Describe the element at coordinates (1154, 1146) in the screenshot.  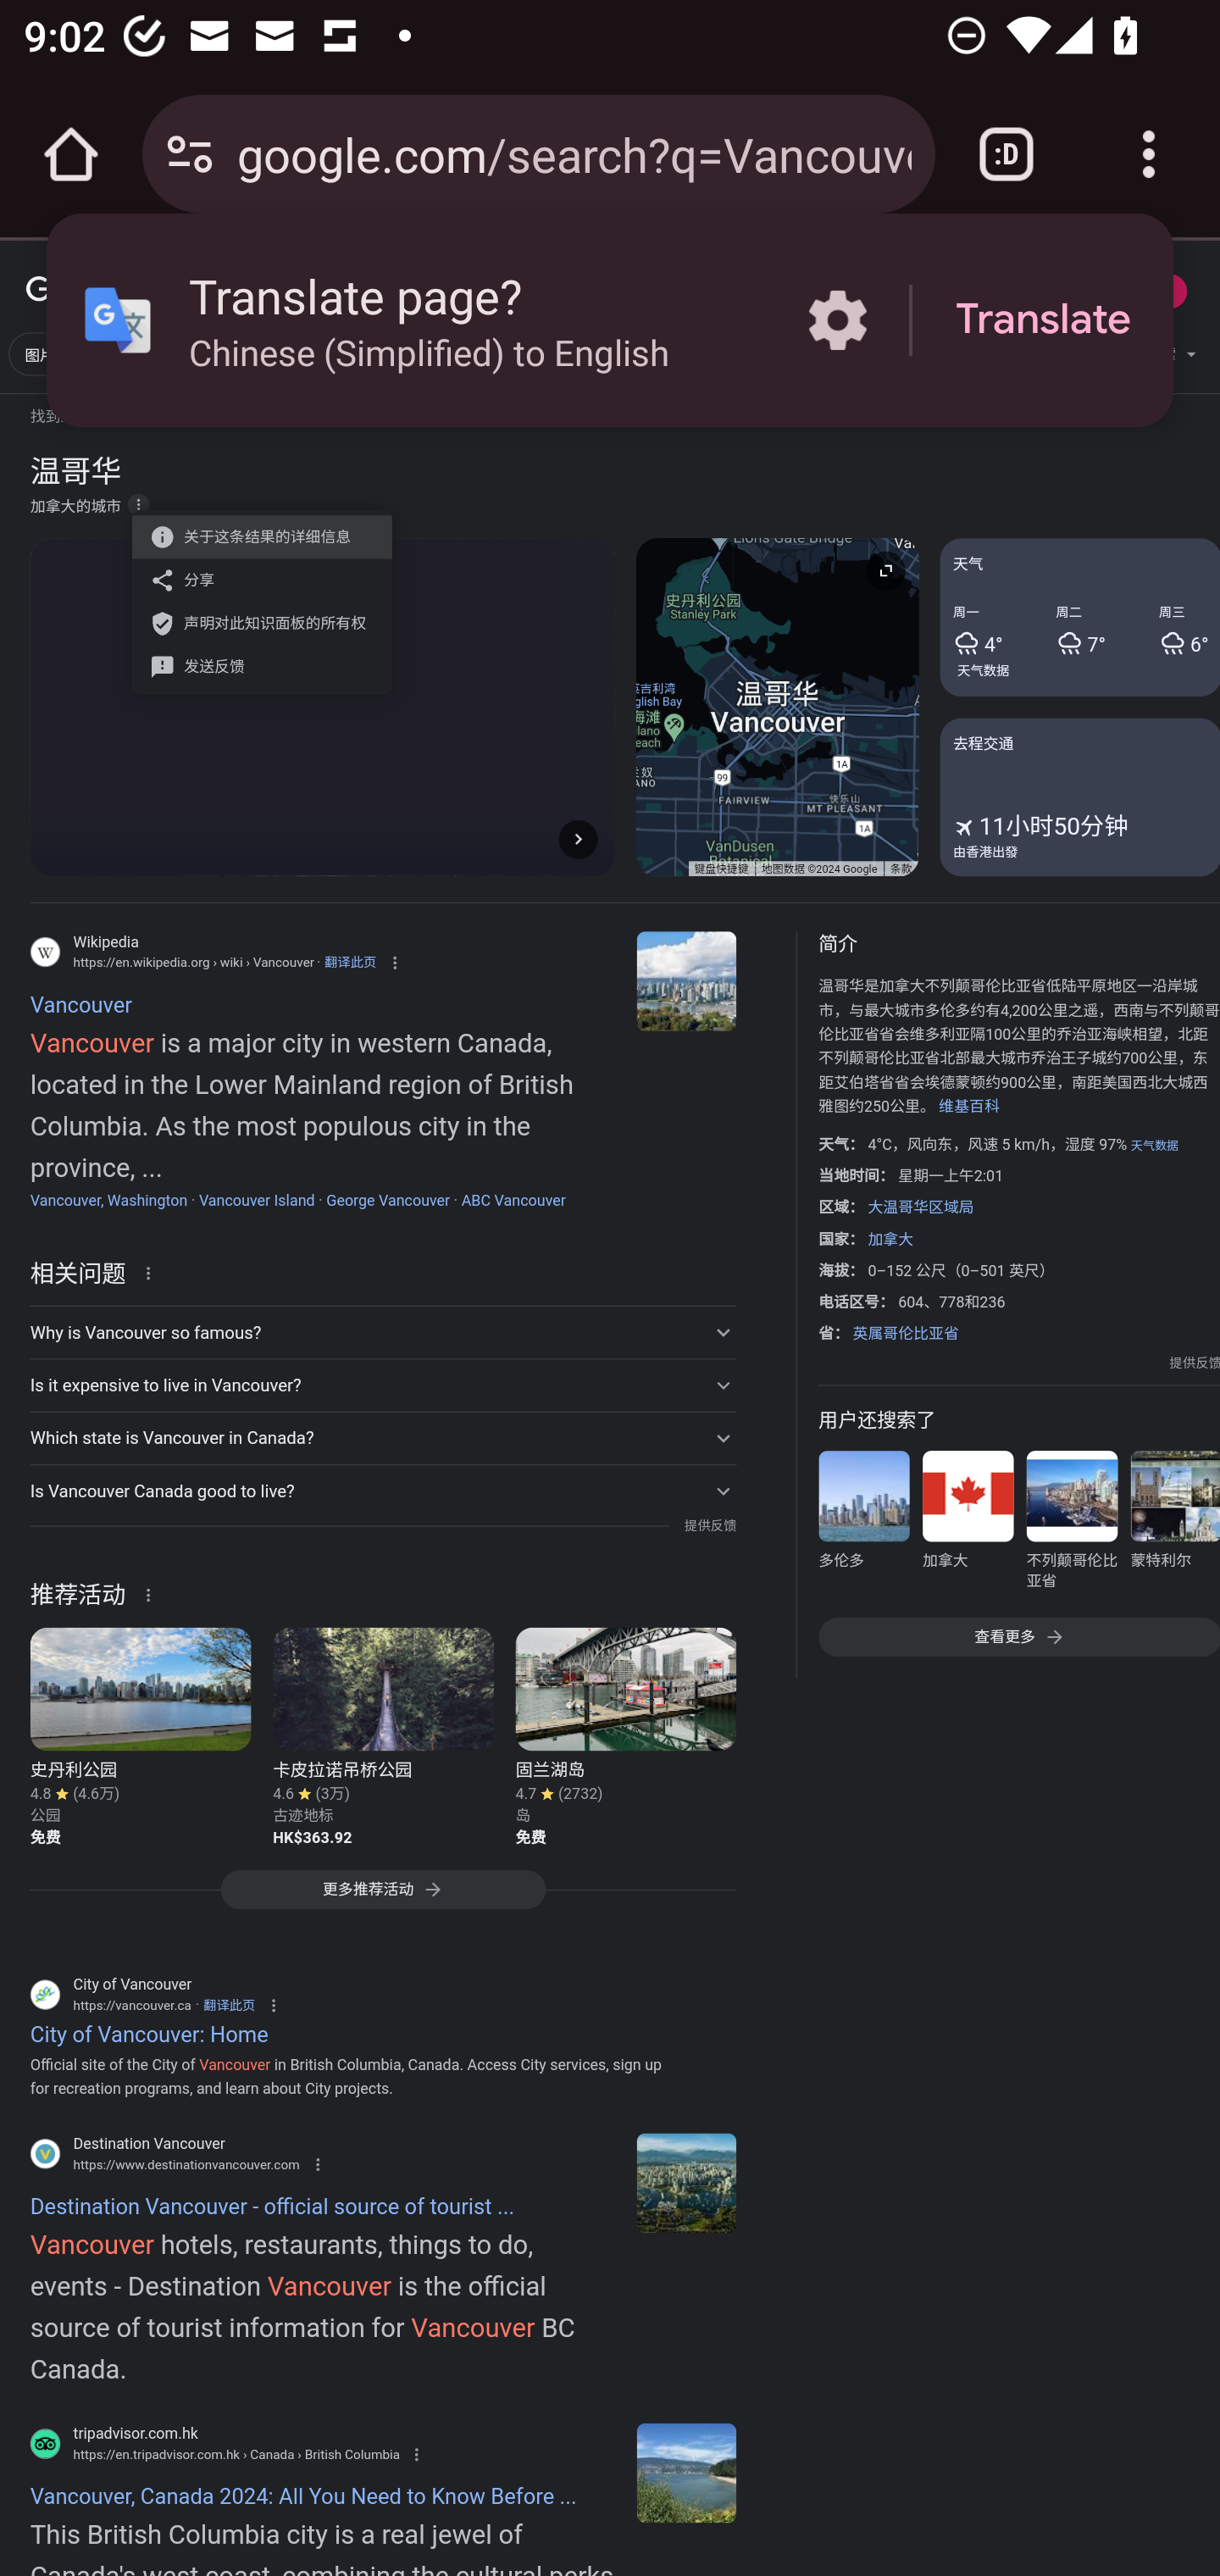
I see `天气数据` at that location.